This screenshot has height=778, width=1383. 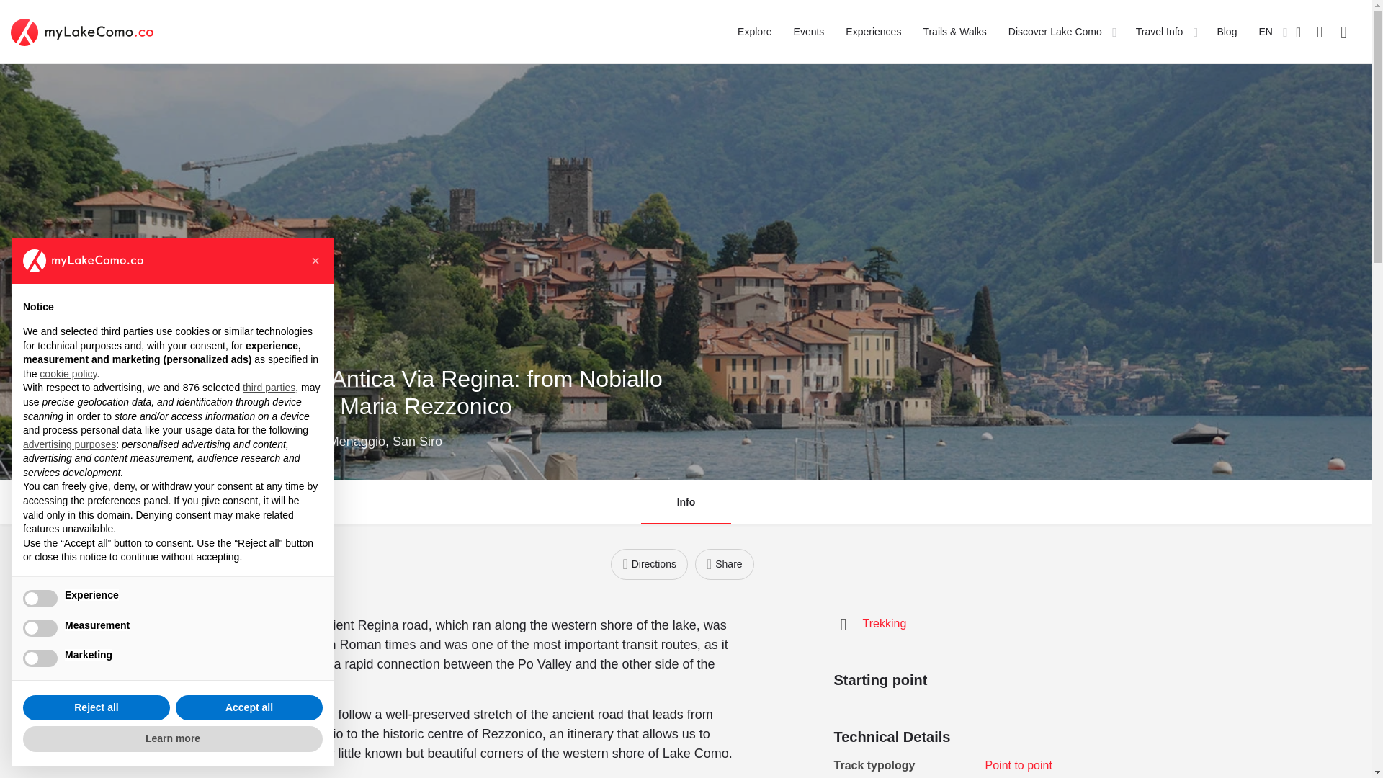 What do you see at coordinates (649, 564) in the screenshot?
I see `Directions` at bounding box center [649, 564].